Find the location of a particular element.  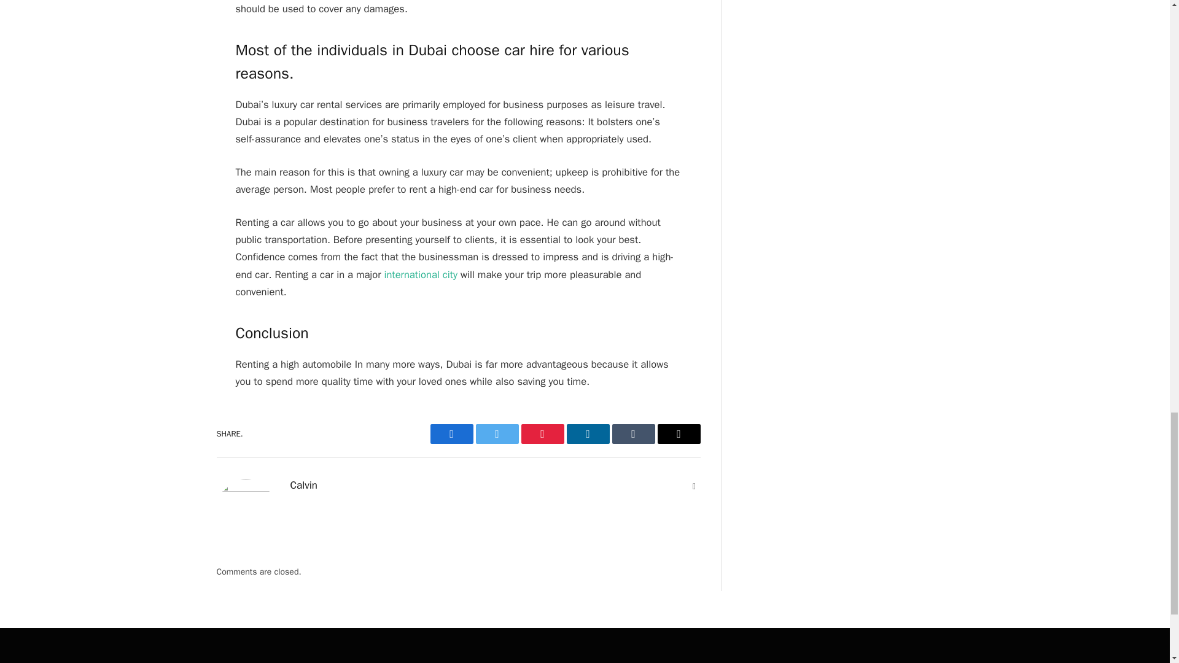

international city is located at coordinates (420, 274).